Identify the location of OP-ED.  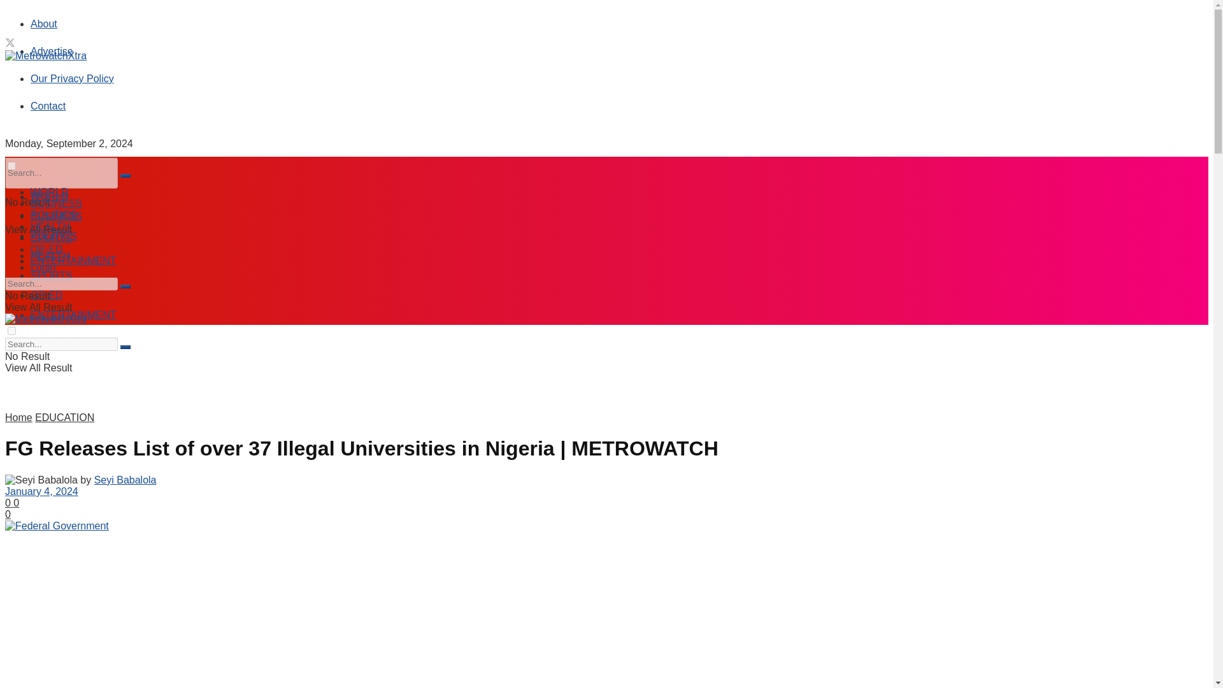
(47, 294).